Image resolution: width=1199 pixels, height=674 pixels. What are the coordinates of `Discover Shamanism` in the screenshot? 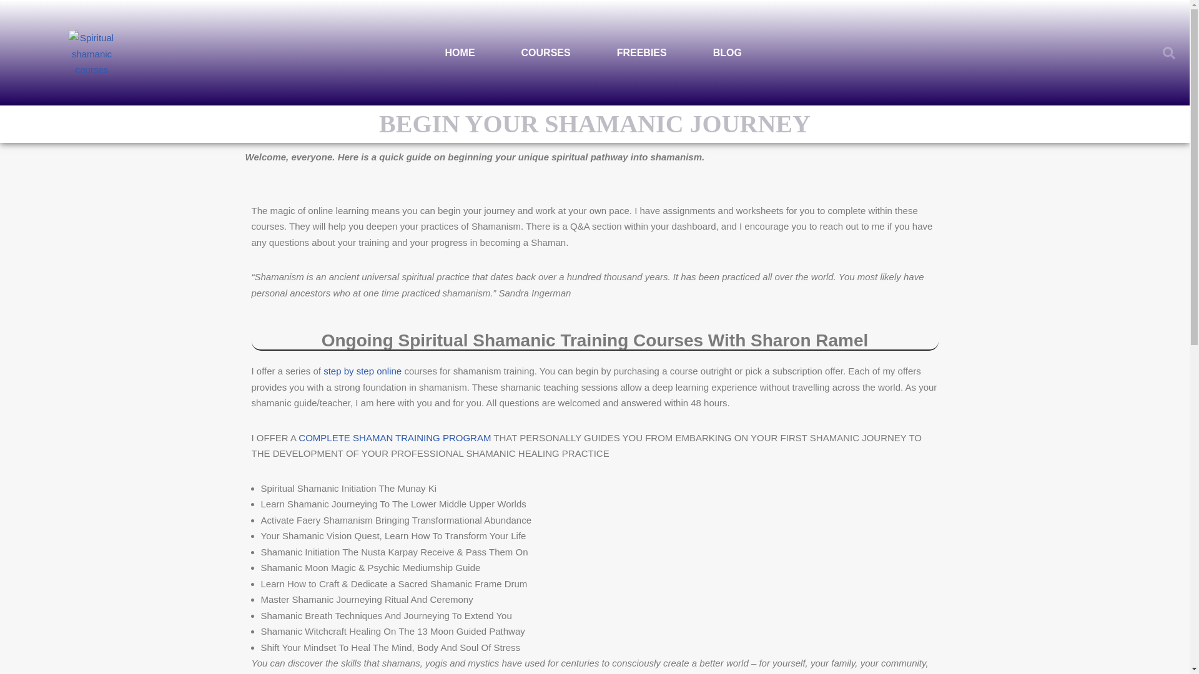 It's located at (642, 52).